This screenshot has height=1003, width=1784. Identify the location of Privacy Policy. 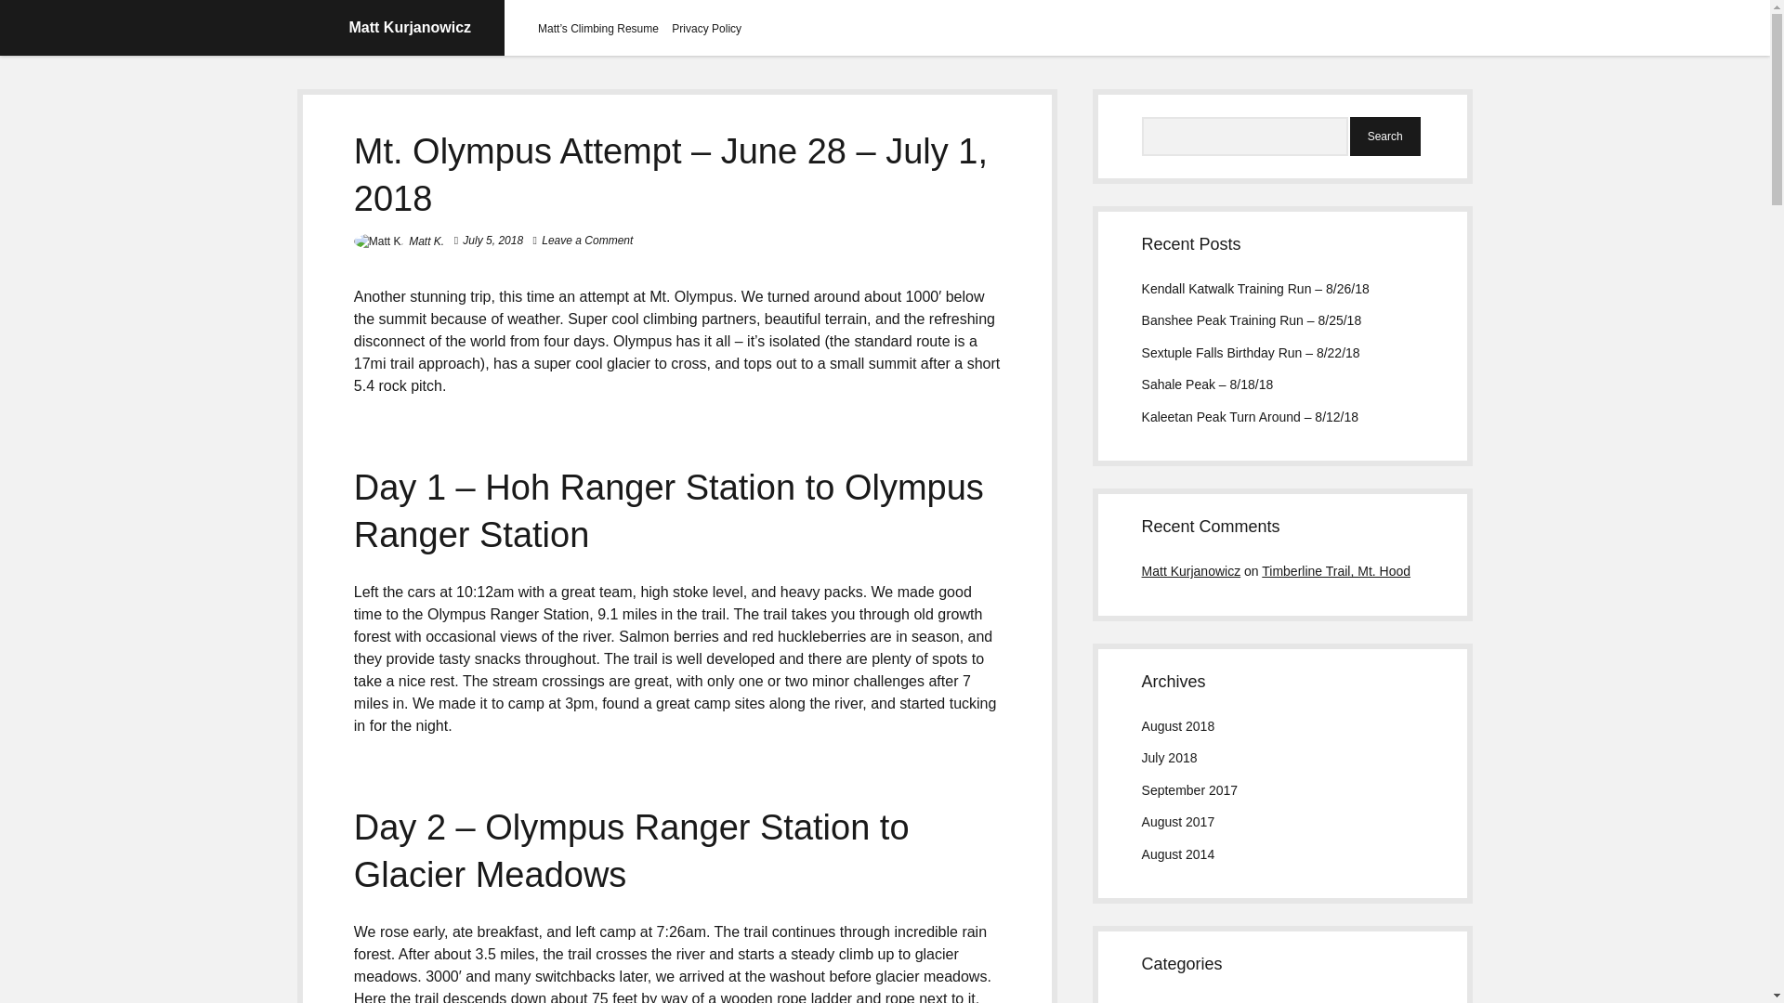
(706, 28).